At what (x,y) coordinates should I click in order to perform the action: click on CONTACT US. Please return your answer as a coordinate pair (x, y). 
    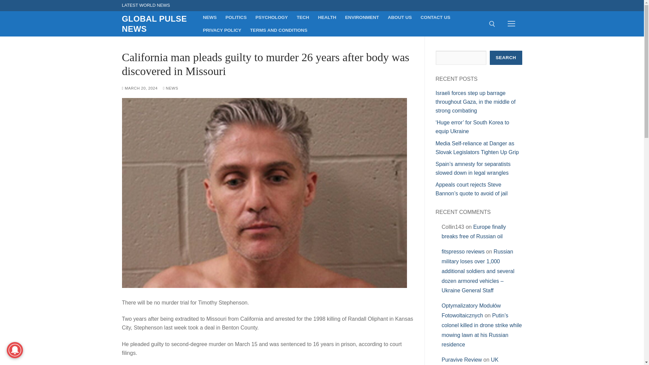
    Looking at the image, I should click on (435, 18).